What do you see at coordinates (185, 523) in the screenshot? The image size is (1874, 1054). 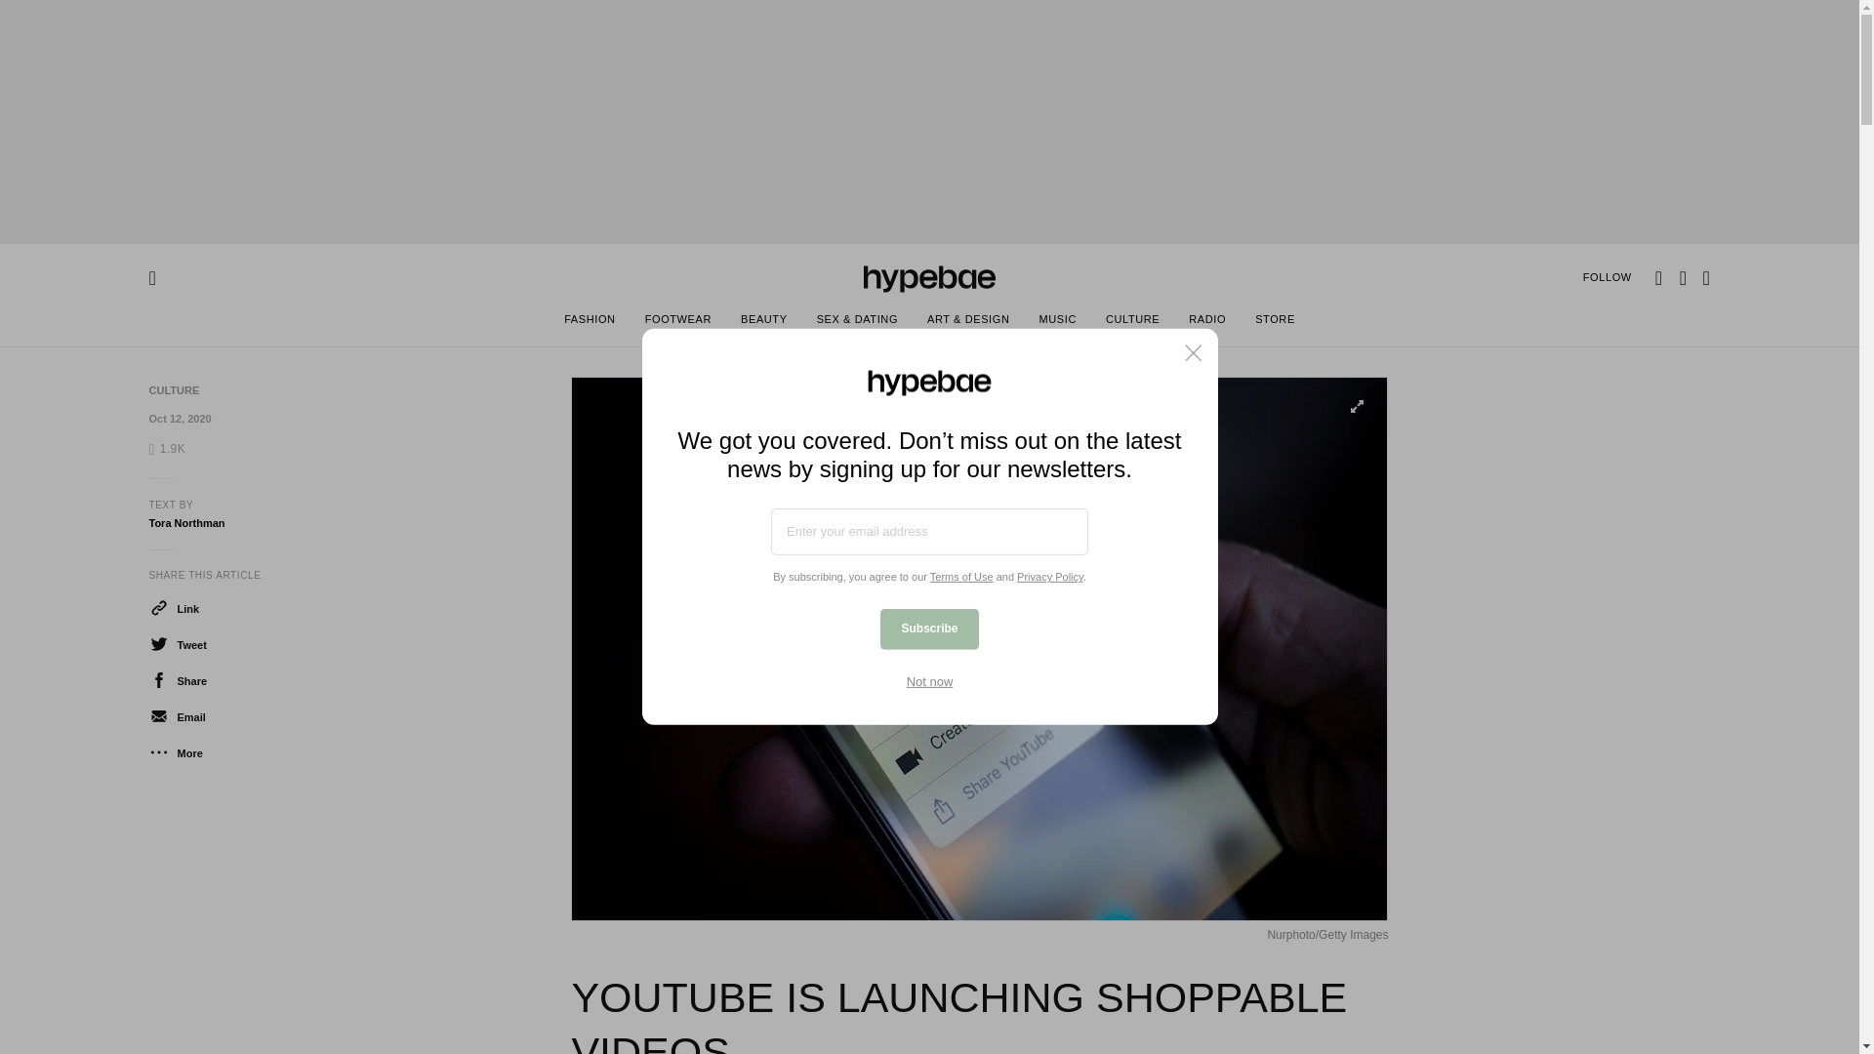 I see `Tora Northman` at bounding box center [185, 523].